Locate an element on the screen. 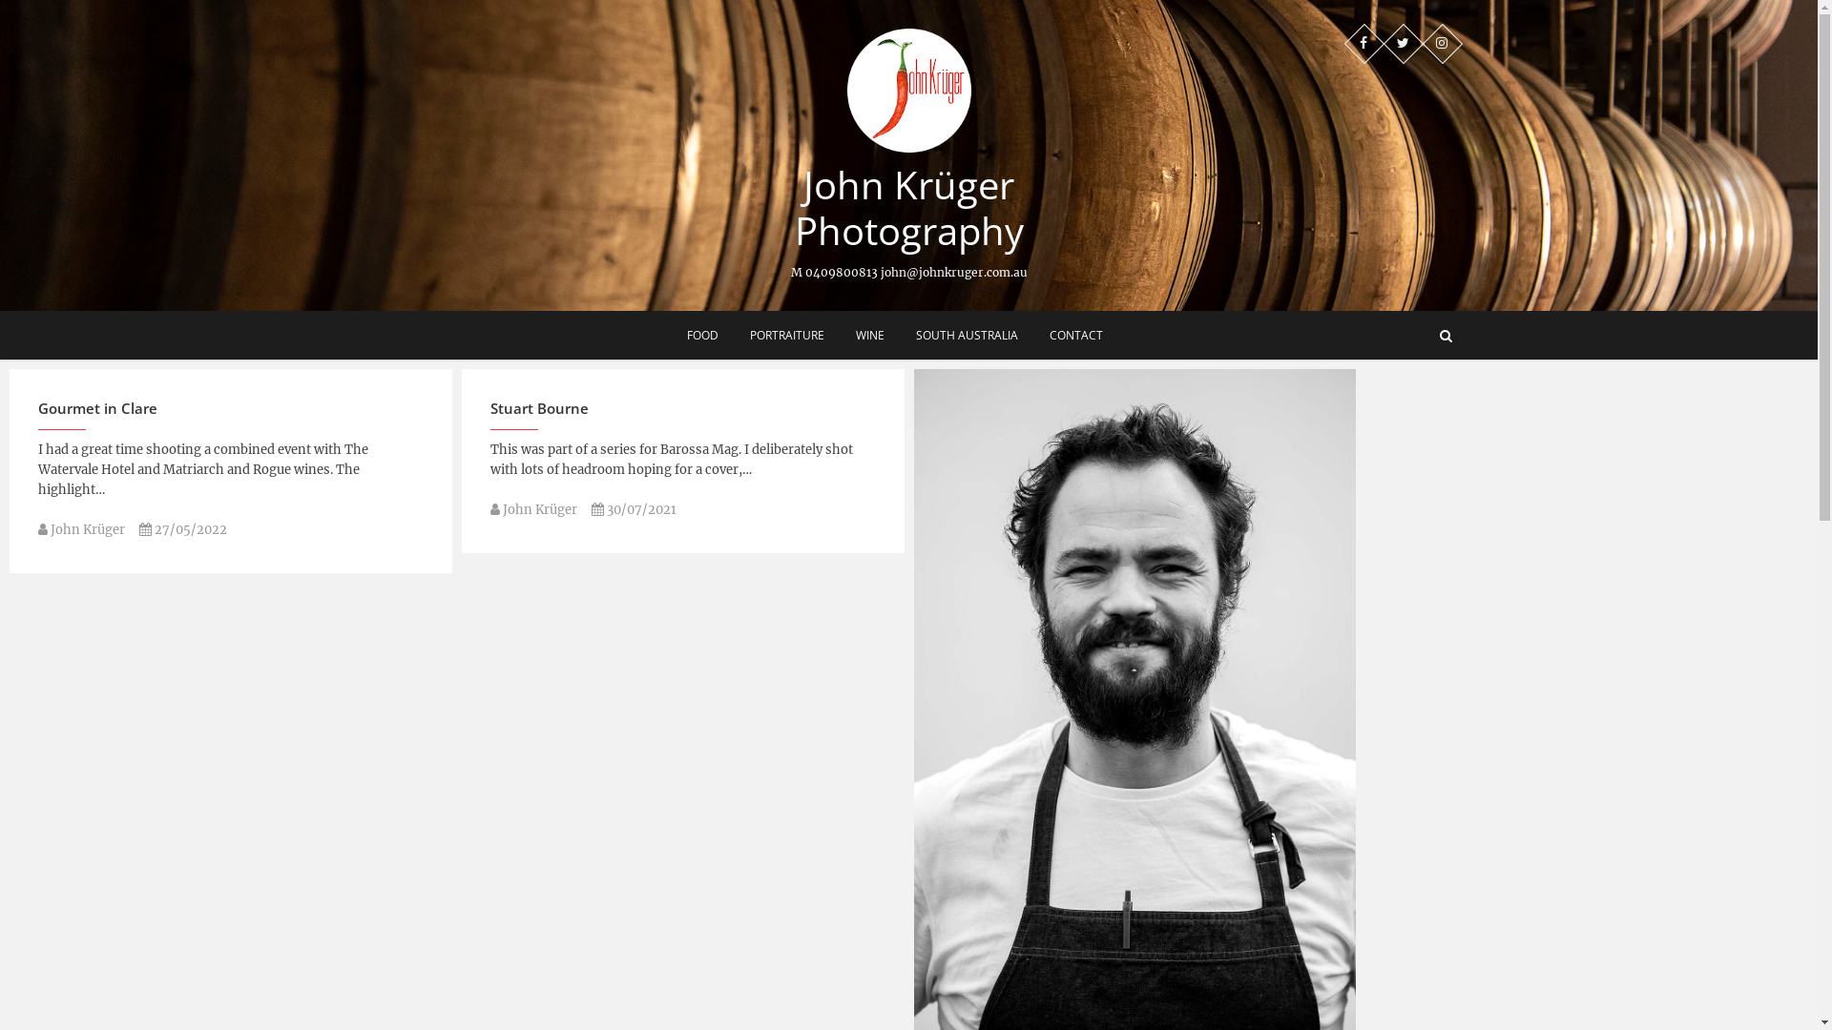 The height and width of the screenshot is (1030, 1832). WINE is located at coordinates (870, 336).